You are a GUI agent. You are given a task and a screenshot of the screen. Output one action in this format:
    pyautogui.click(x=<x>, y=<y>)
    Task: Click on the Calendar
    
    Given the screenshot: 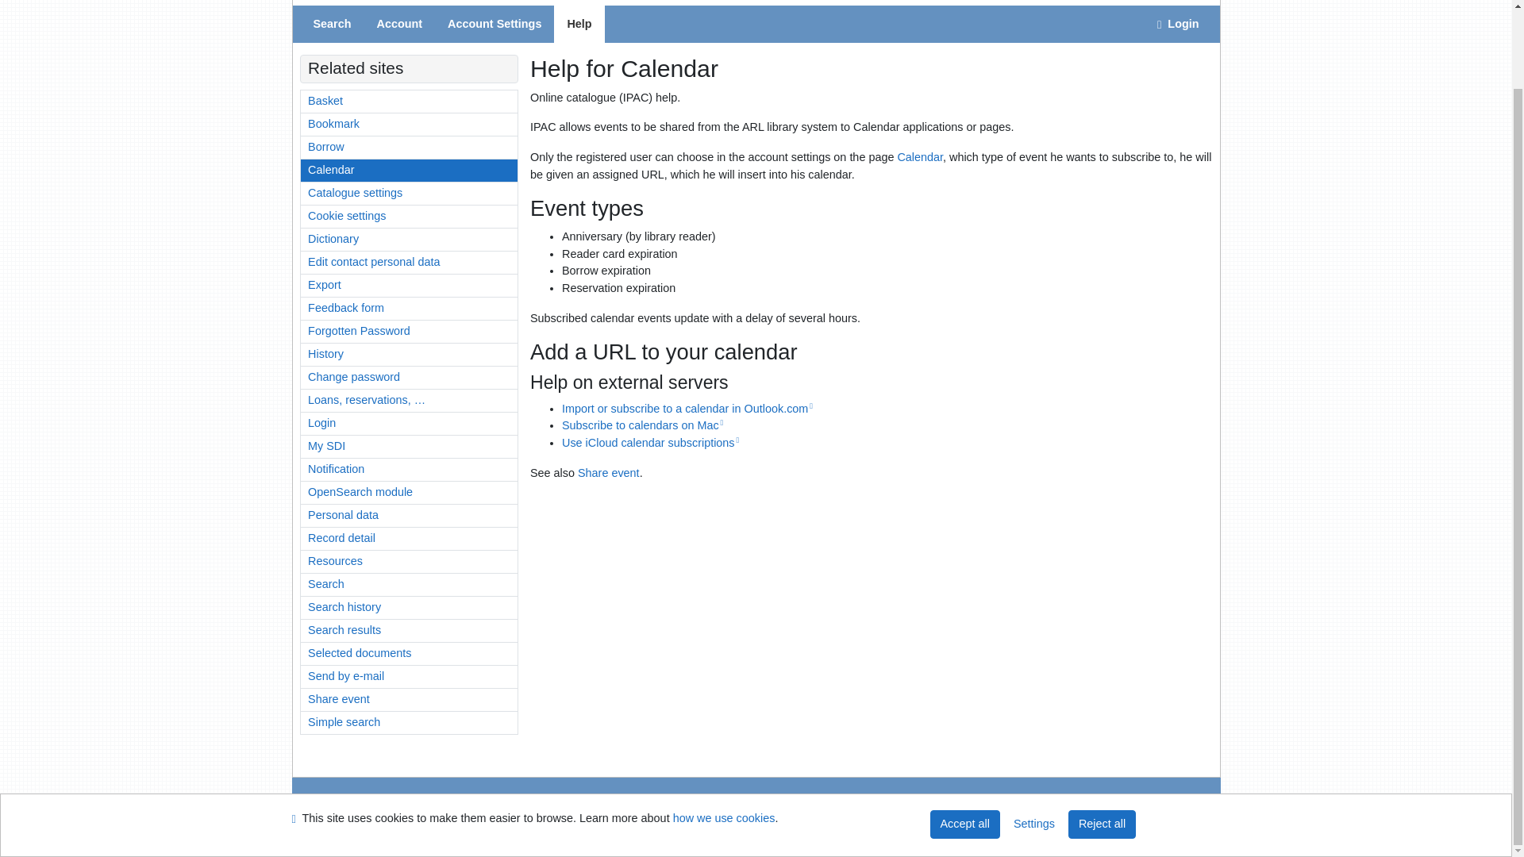 What is the action you would take?
    pyautogui.click(x=920, y=157)
    